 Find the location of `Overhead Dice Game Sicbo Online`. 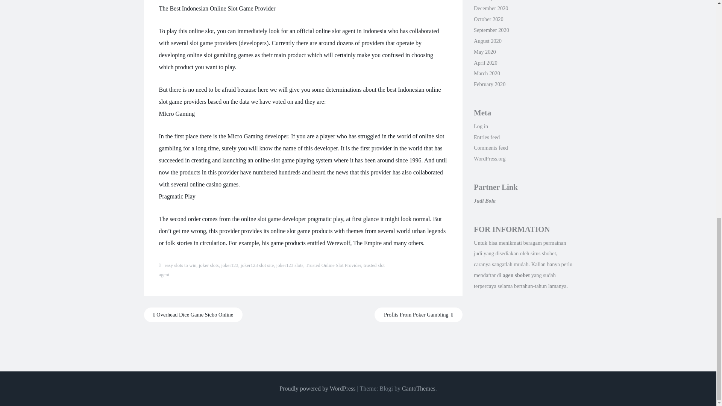

Overhead Dice Game Sicbo Online is located at coordinates (193, 315).